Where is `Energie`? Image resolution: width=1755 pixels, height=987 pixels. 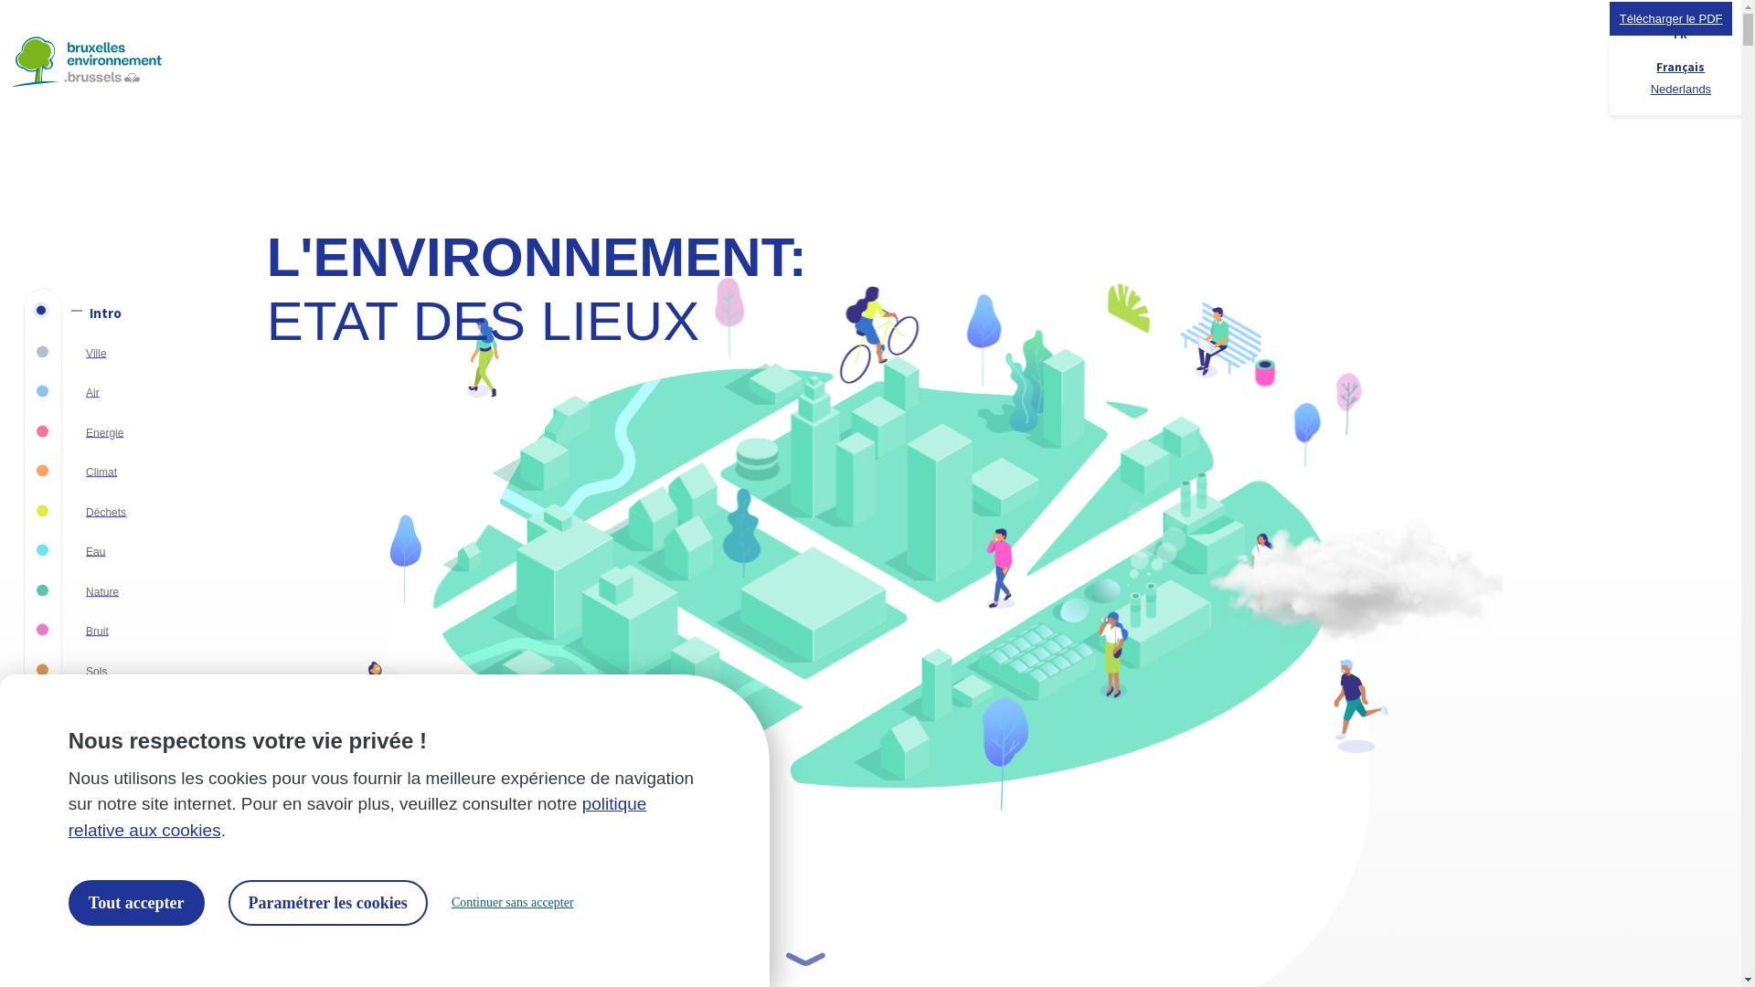 Energie is located at coordinates (119, 433).